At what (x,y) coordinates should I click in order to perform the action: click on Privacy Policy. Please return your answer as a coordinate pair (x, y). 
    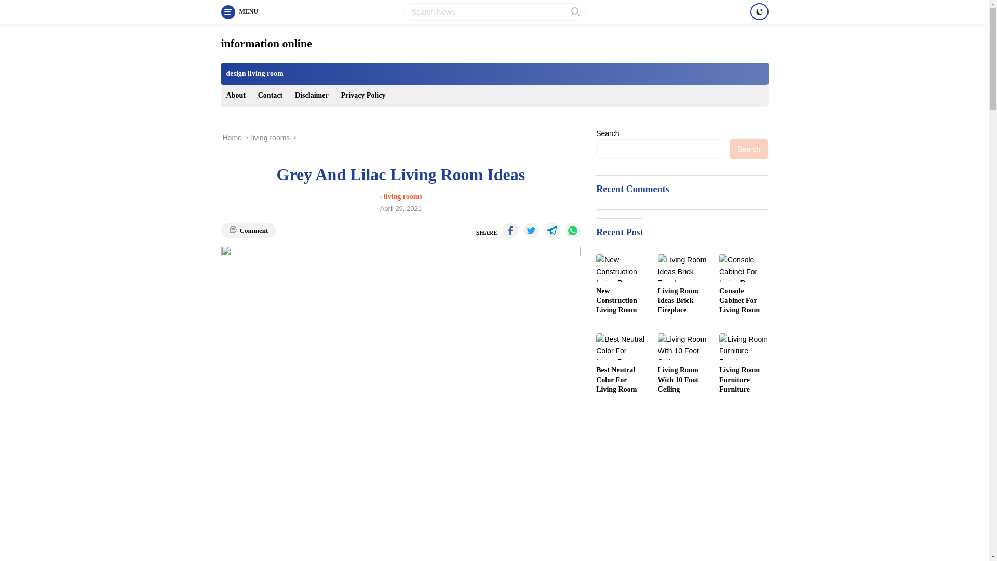
    Looking at the image, I should click on (362, 96).